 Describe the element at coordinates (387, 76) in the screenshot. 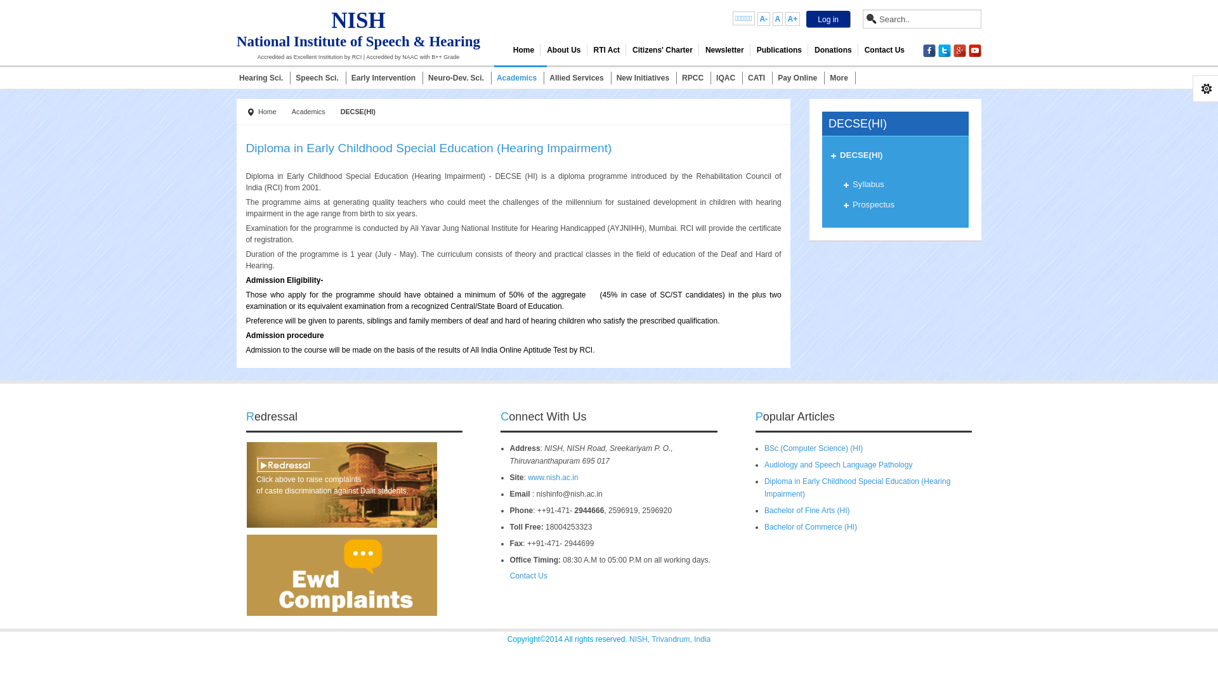

I see `Early Intervention ` at that location.